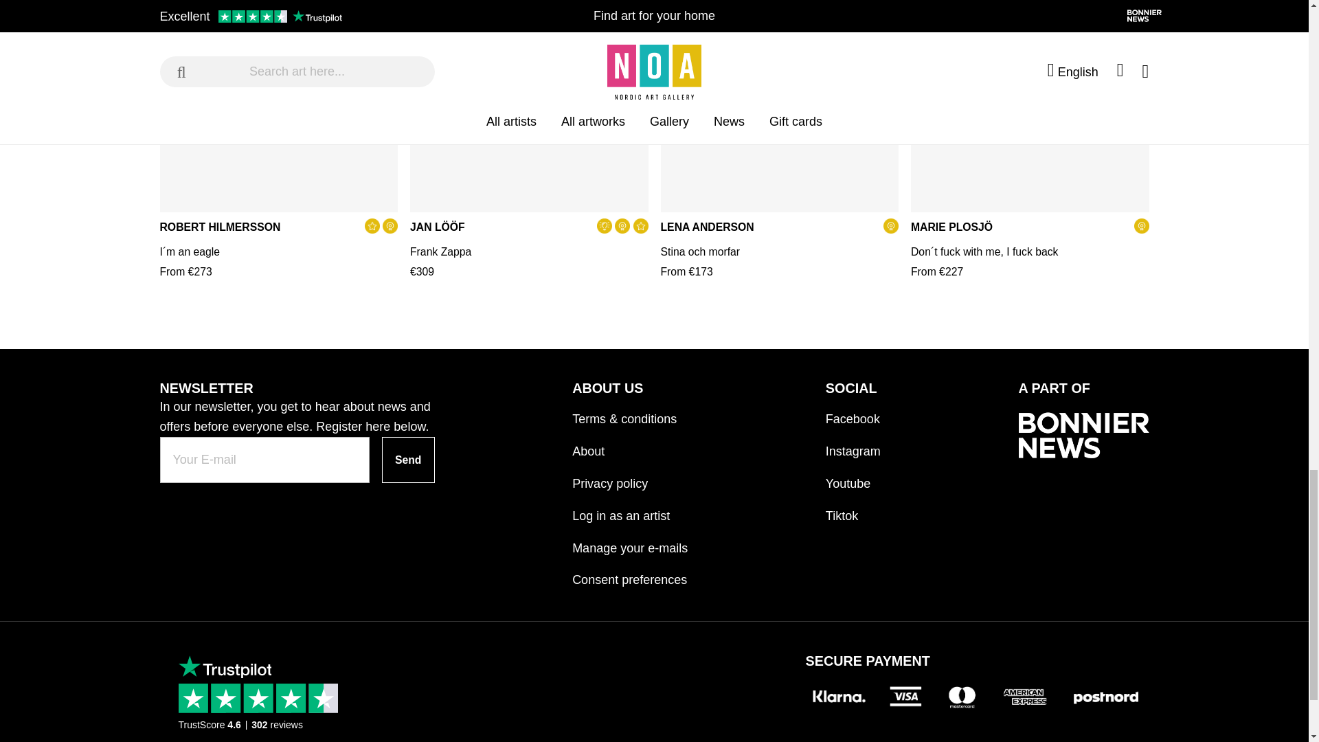 The width and height of the screenshot is (1319, 742). I want to click on Manage your e-mails, so click(629, 542).